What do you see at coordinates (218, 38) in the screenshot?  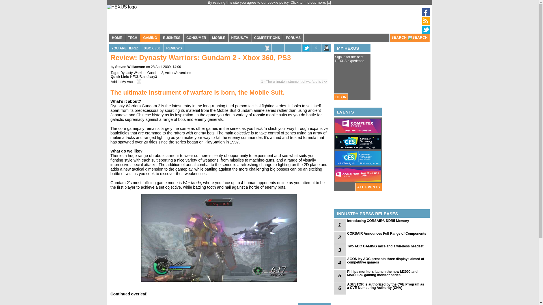 I see `MOBILE` at bounding box center [218, 38].